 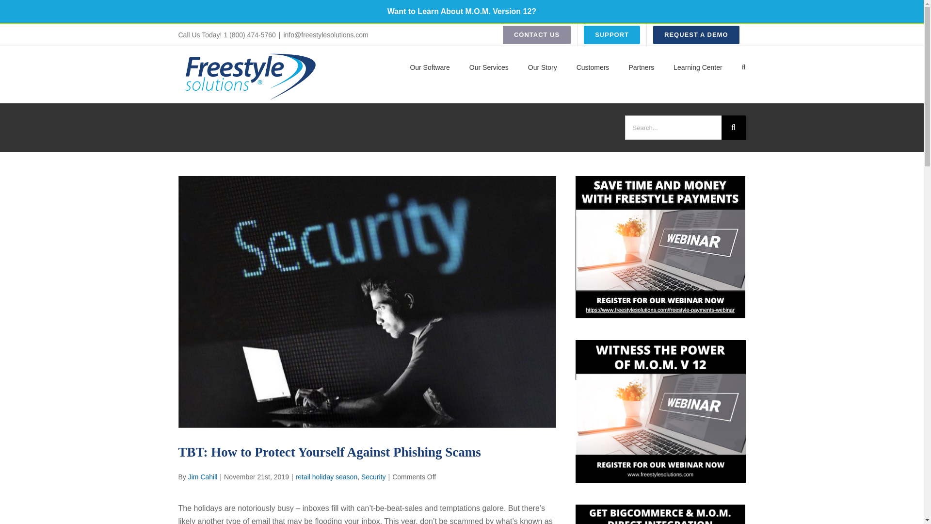 I want to click on Want to Learn About M.O.M. Version 12?, so click(x=462, y=12).